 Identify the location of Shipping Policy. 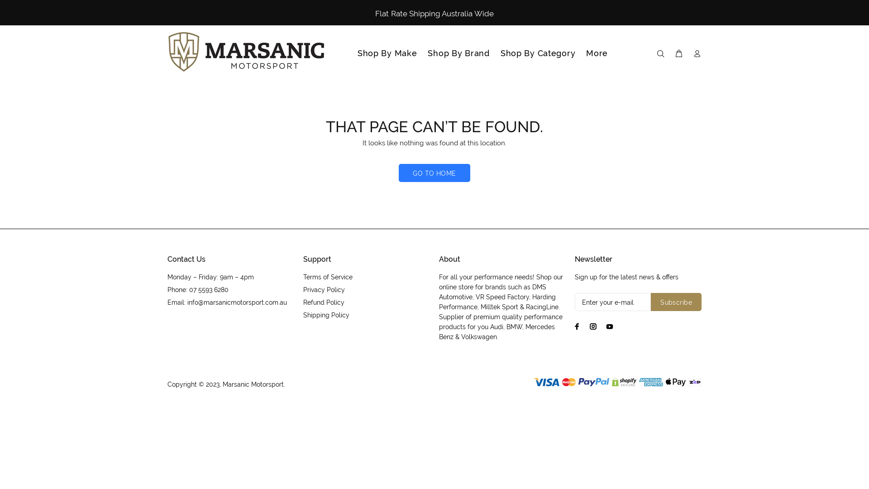
(326, 315).